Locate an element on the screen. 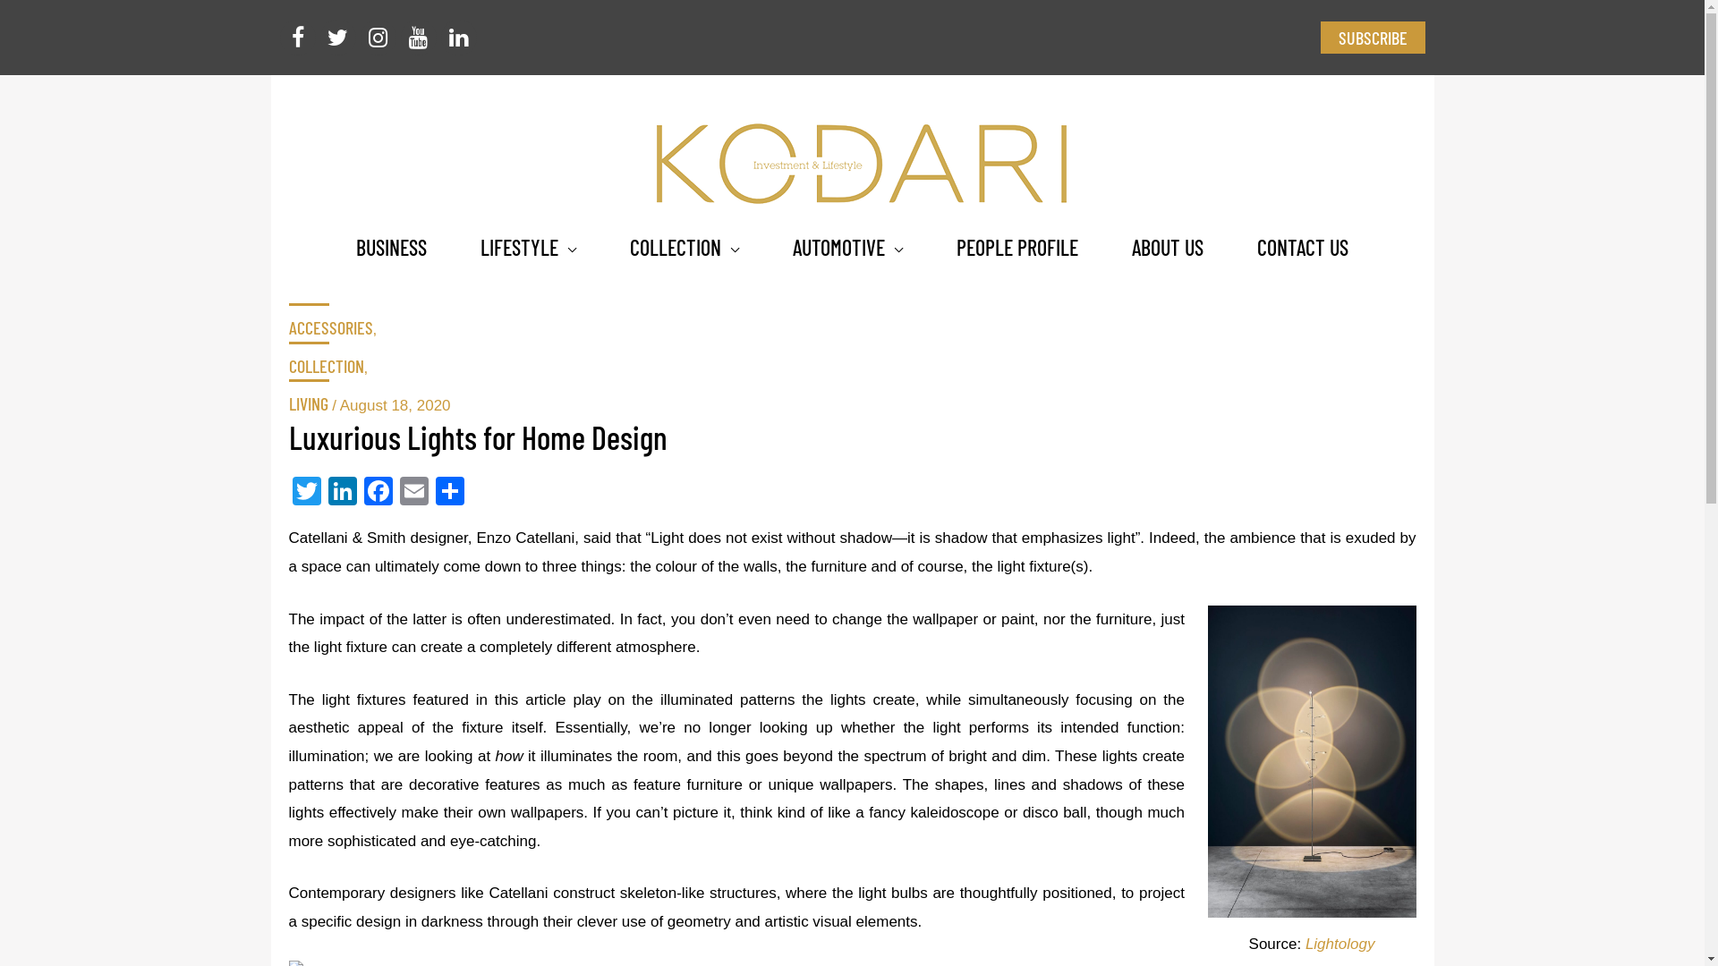 This screenshot has width=1718, height=966. Twitter is located at coordinates (306, 494).